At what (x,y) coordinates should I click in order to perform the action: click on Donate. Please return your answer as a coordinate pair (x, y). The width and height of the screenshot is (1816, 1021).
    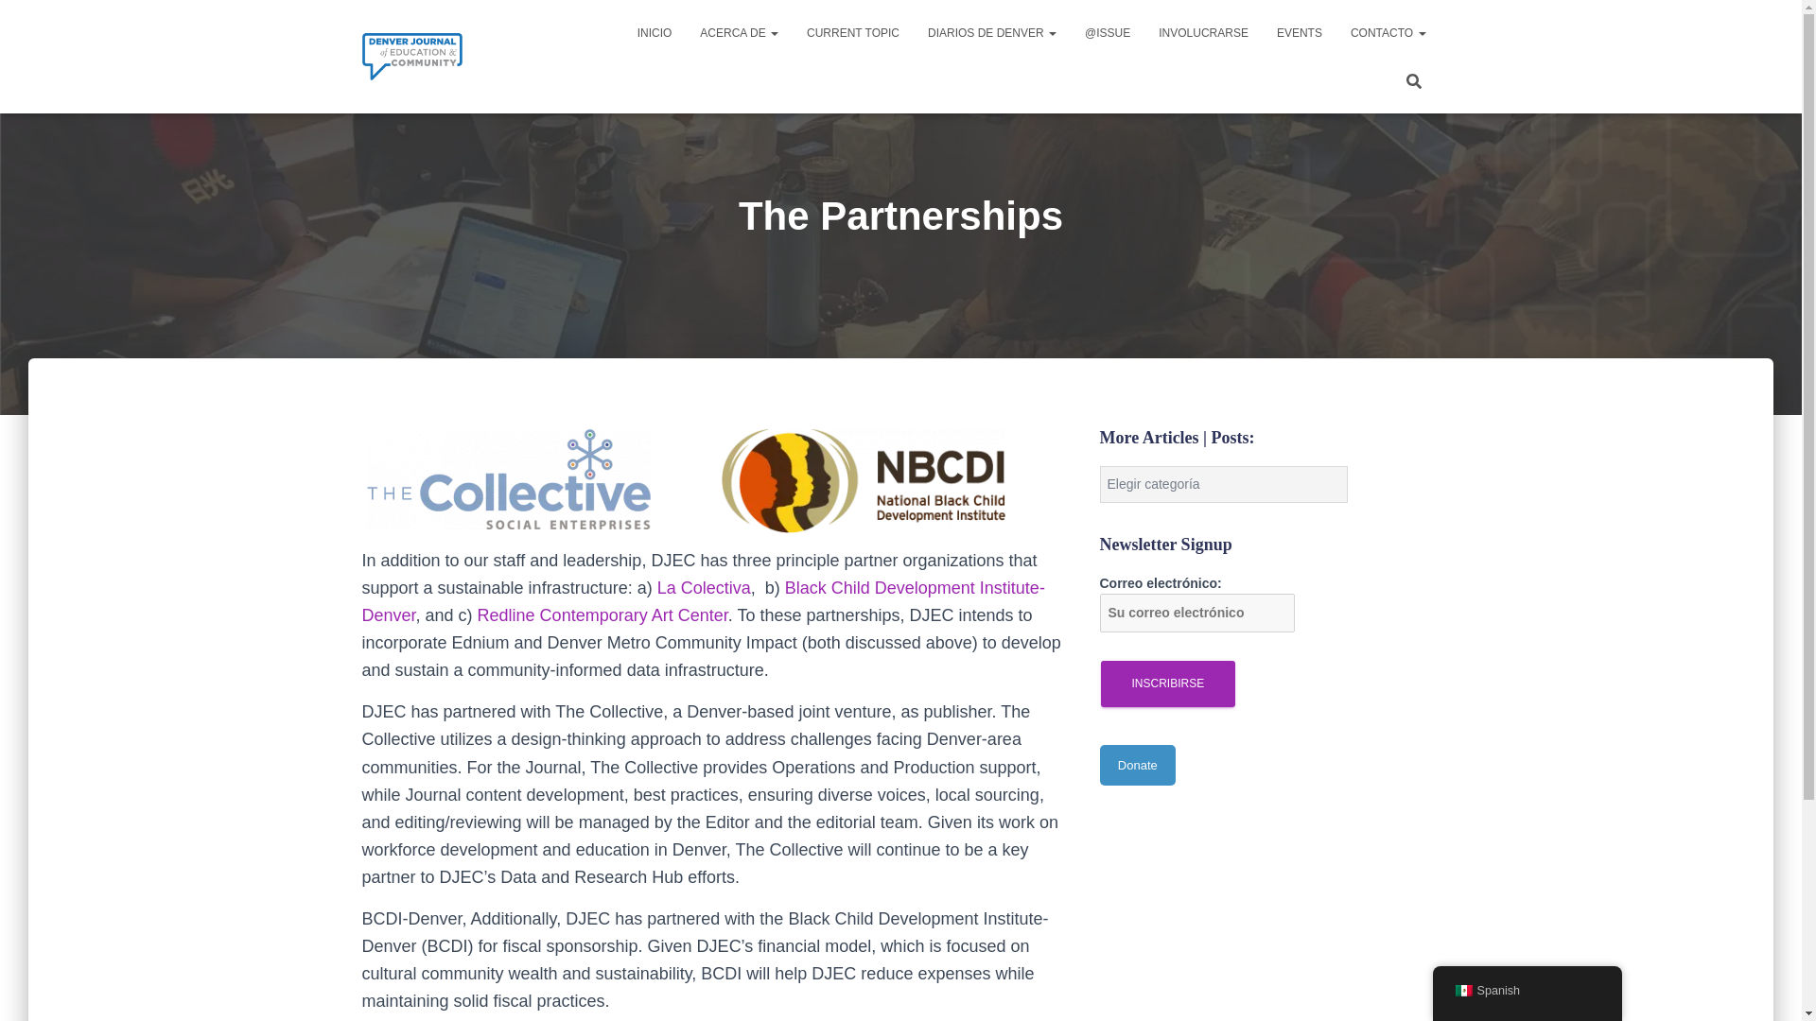
    Looking at the image, I should click on (1137, 765).